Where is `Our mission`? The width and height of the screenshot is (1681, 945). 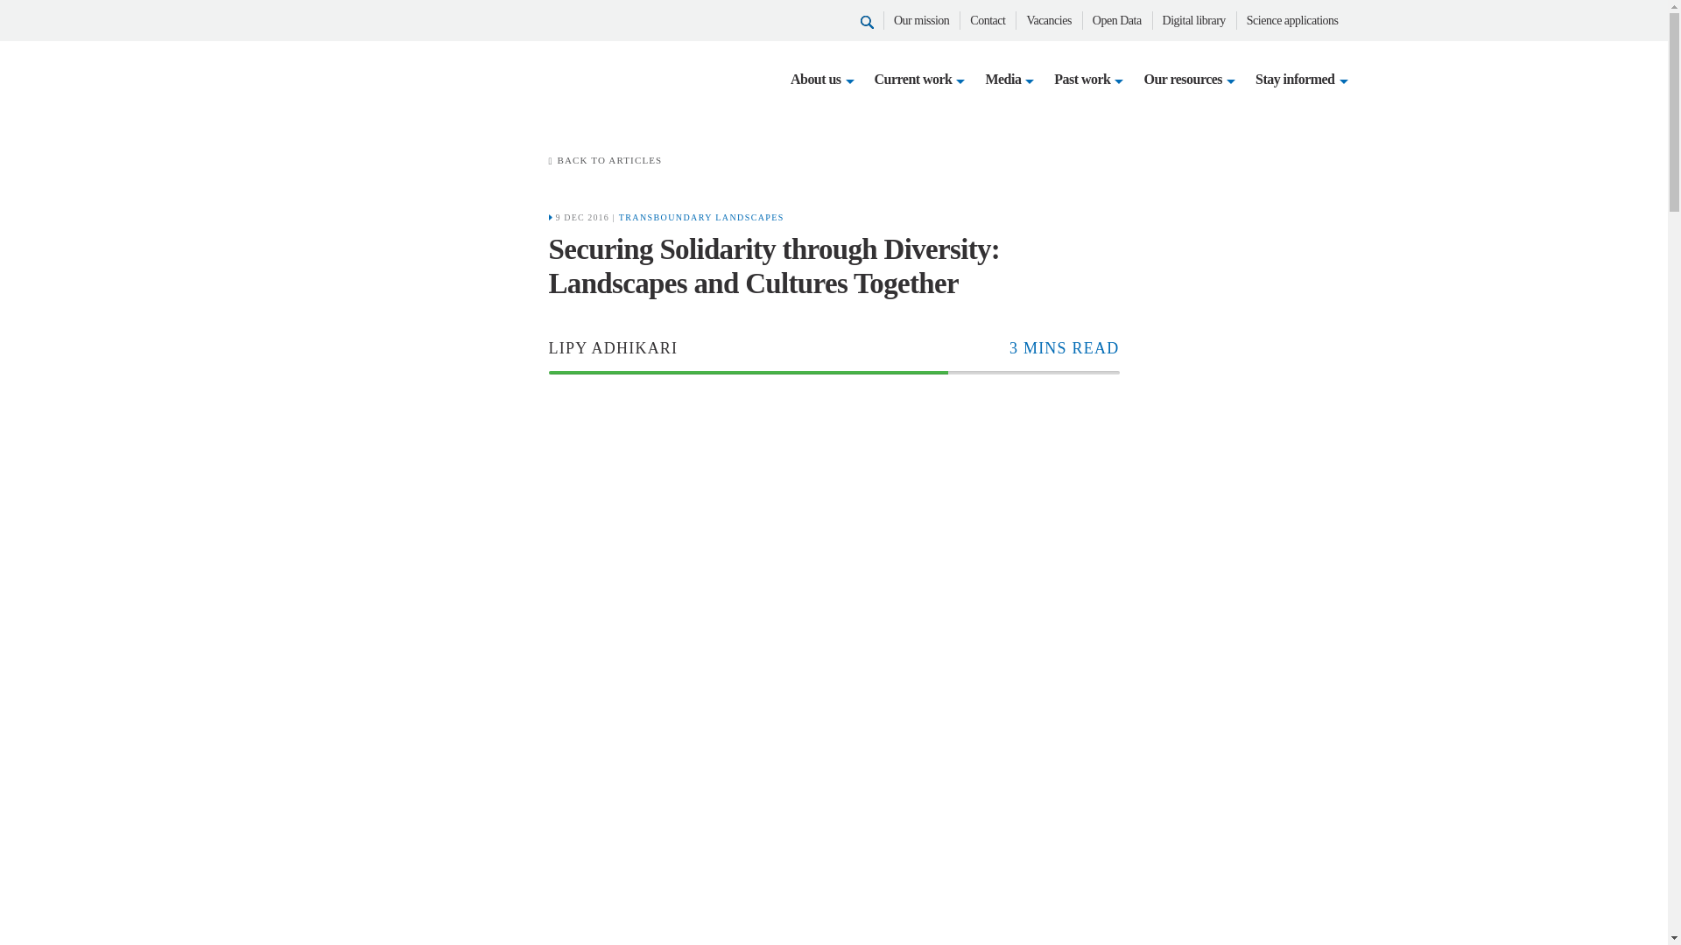 Our mission is located at coordinates (921, 21).